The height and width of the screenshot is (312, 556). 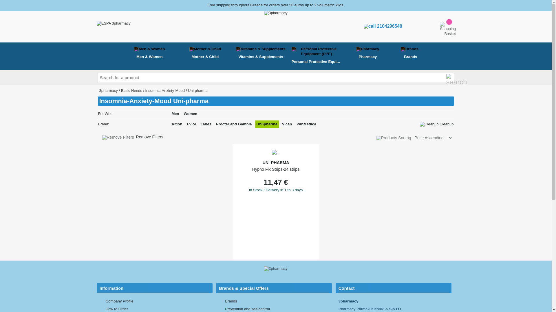 I want to click on 2104296548, so click(x=383, y=26).